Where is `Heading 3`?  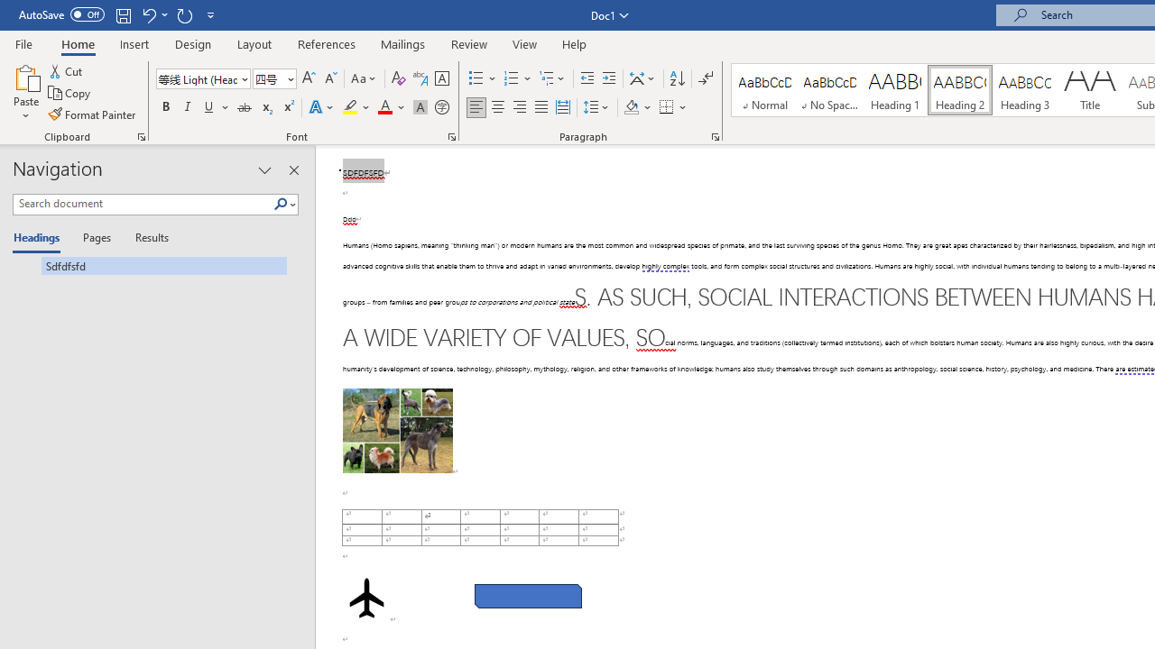
Heading 3 is located at coordinates (1025, 90).